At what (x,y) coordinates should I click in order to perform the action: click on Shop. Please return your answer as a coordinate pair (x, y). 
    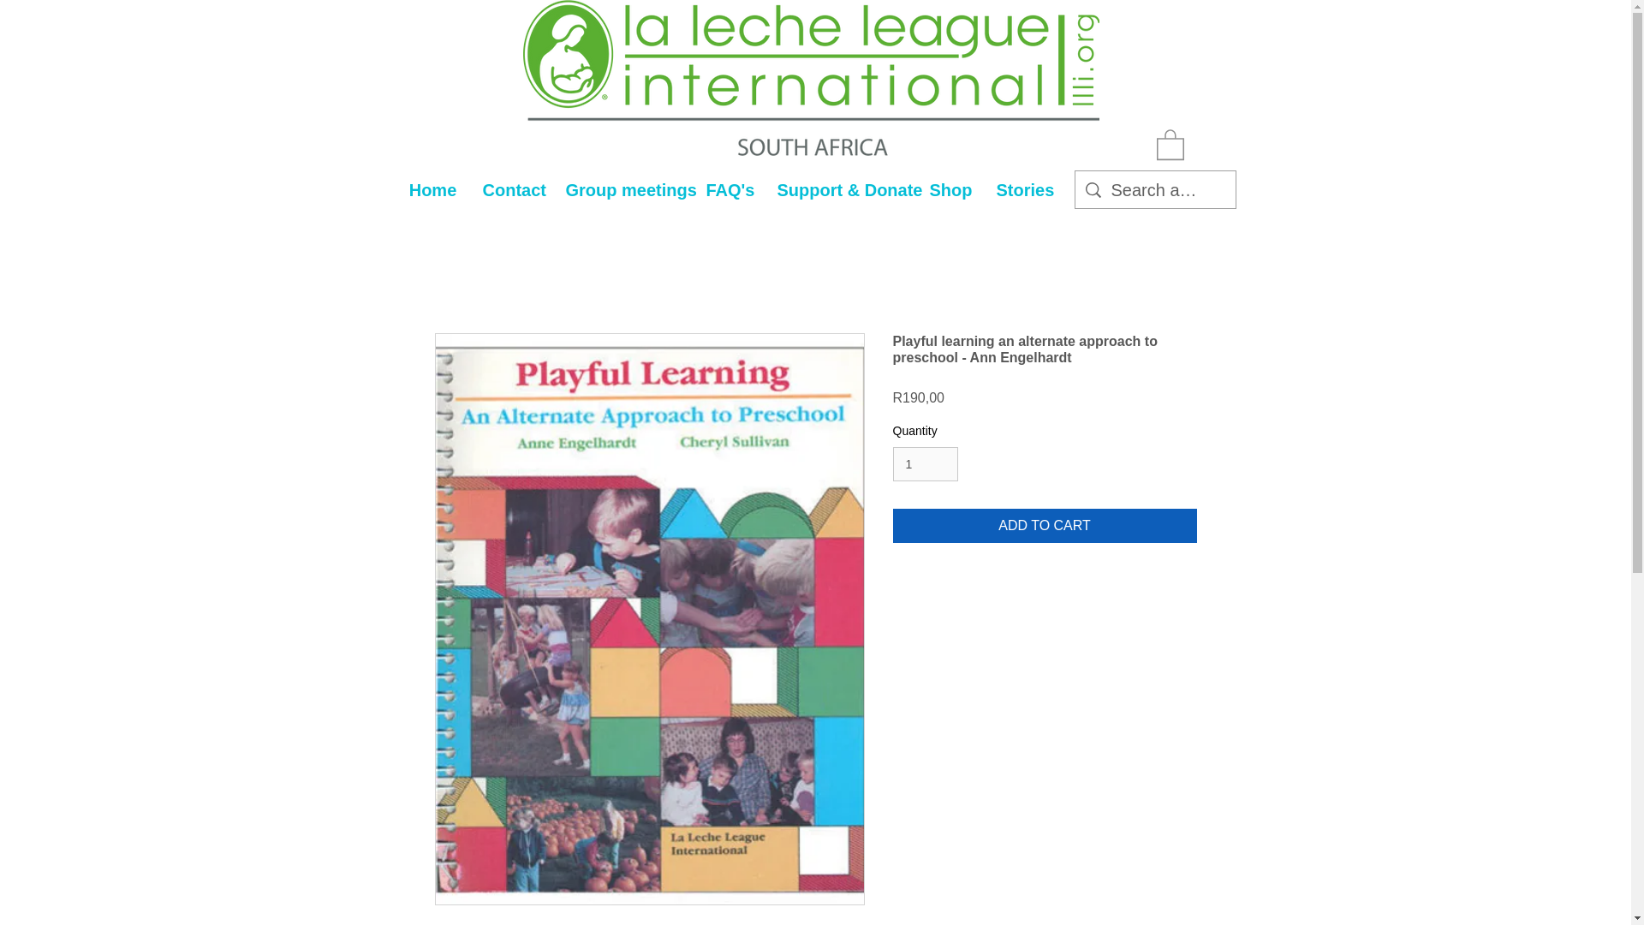
    Looking at the image, I should click on (949, 190).